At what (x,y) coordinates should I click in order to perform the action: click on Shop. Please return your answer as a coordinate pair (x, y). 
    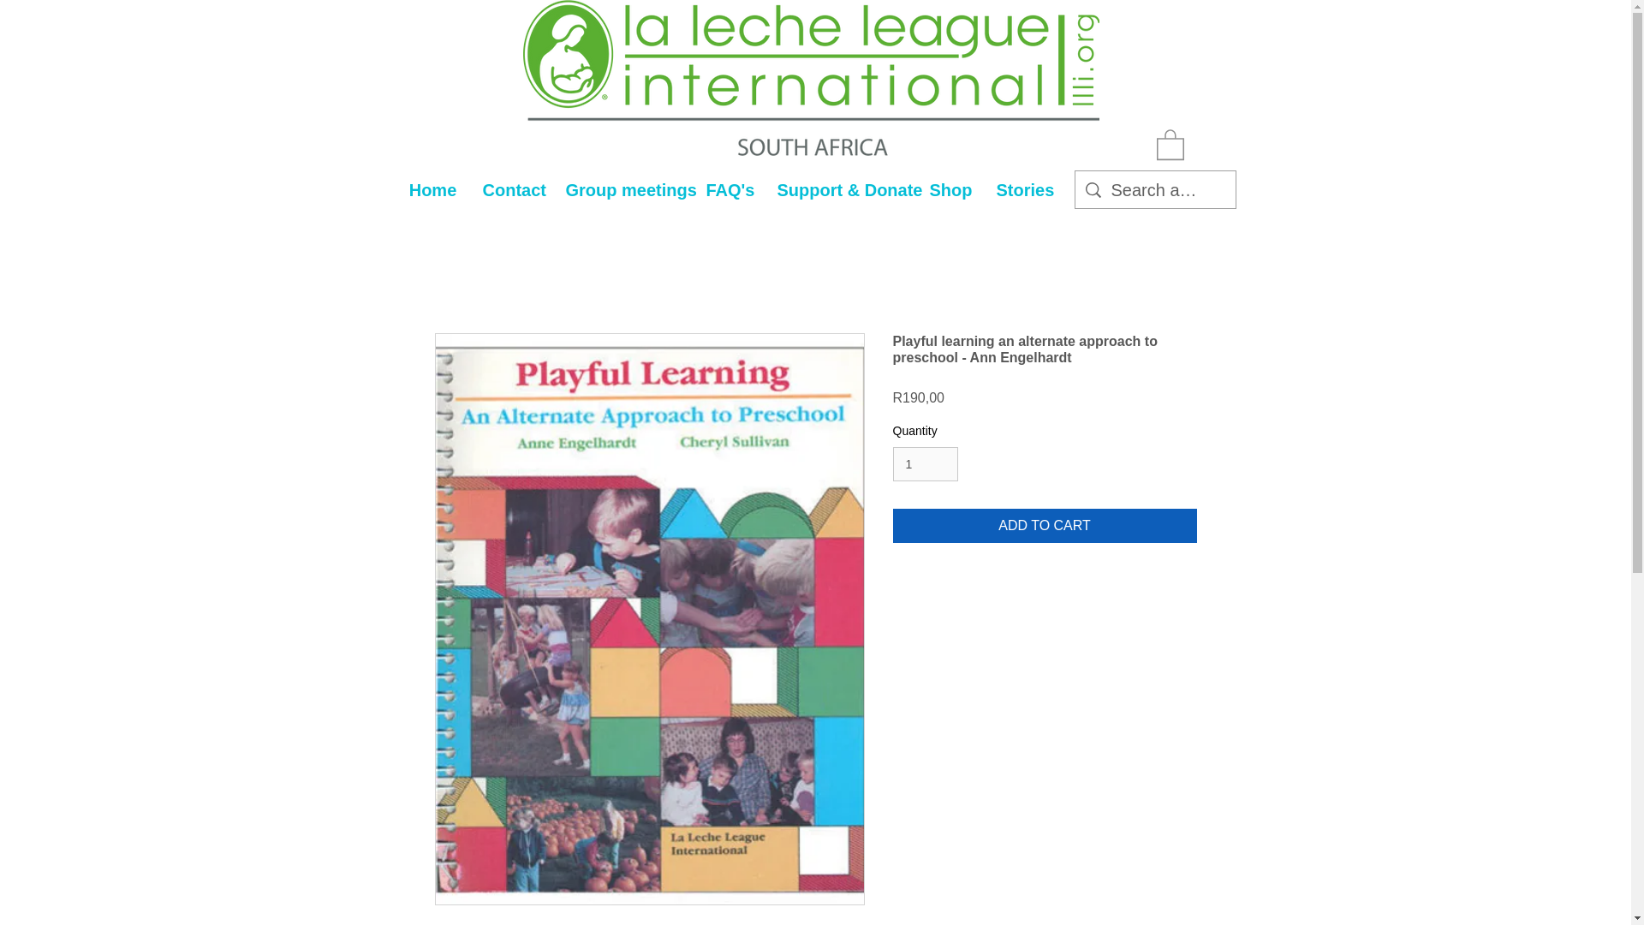
    Looking at the image, I should click on (949, 190).